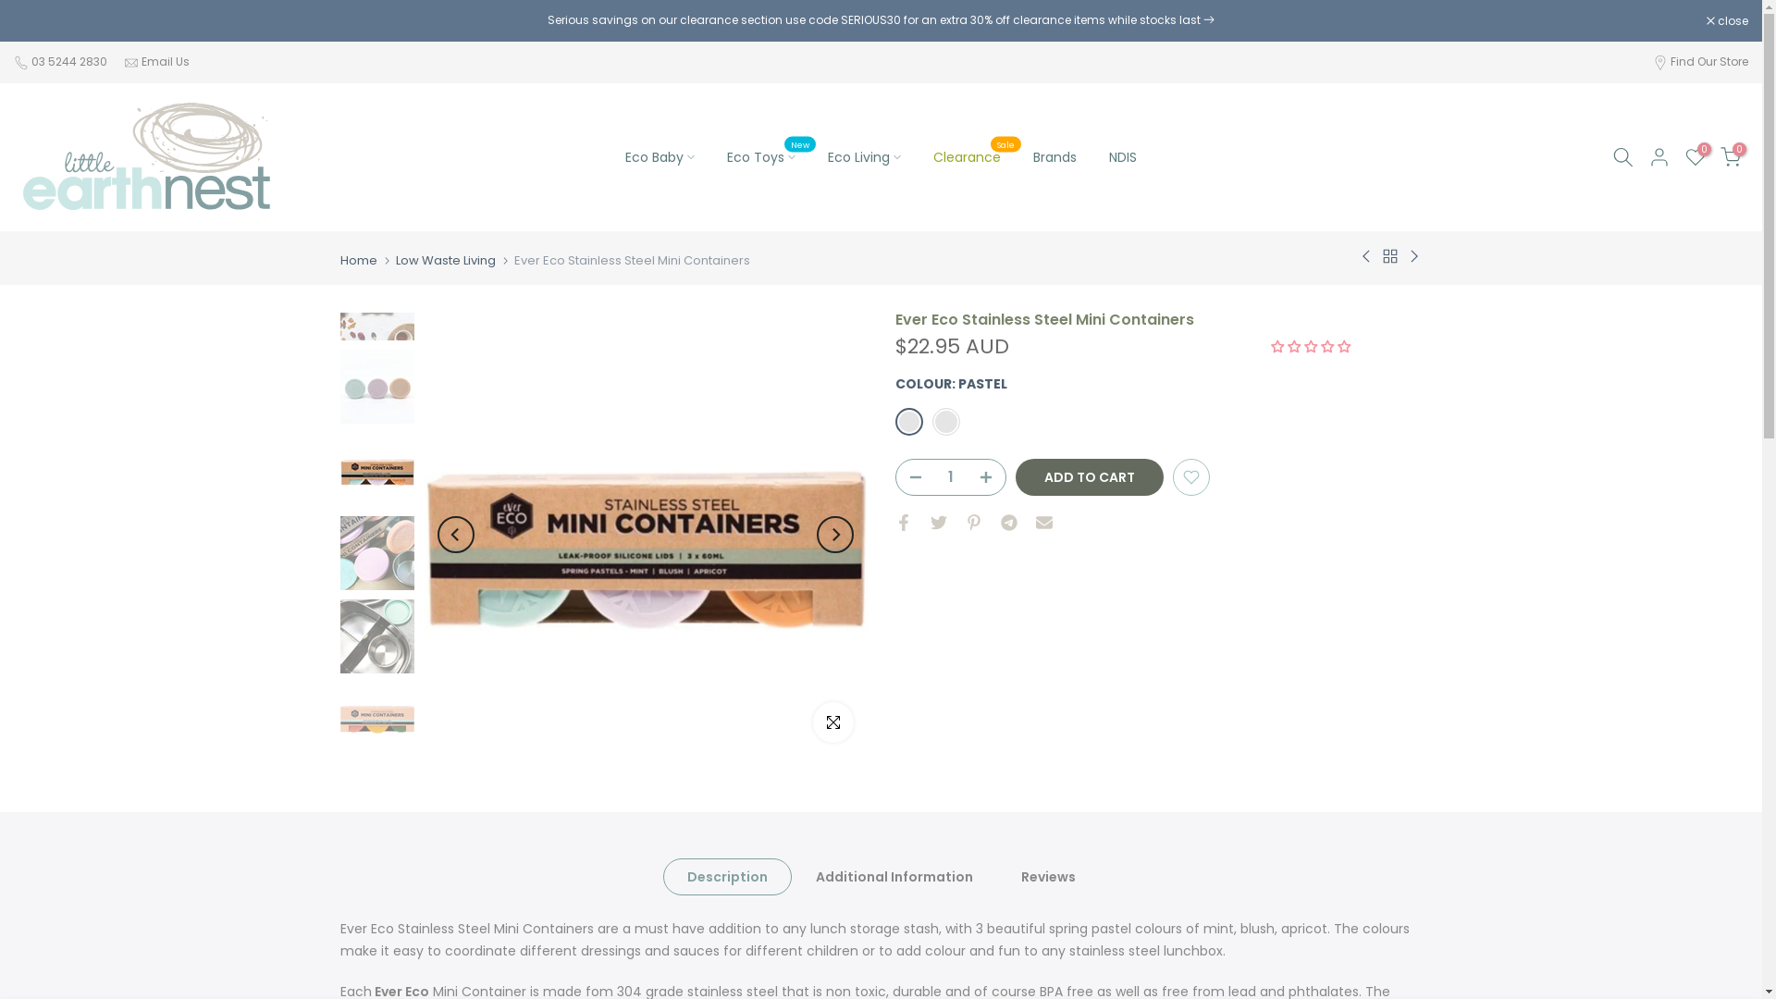 The width and height of the screenshot is (1776, 999). Describe the element at coordinates (446, 261) in the screenshot. I see `Low Waste Living` at that location.